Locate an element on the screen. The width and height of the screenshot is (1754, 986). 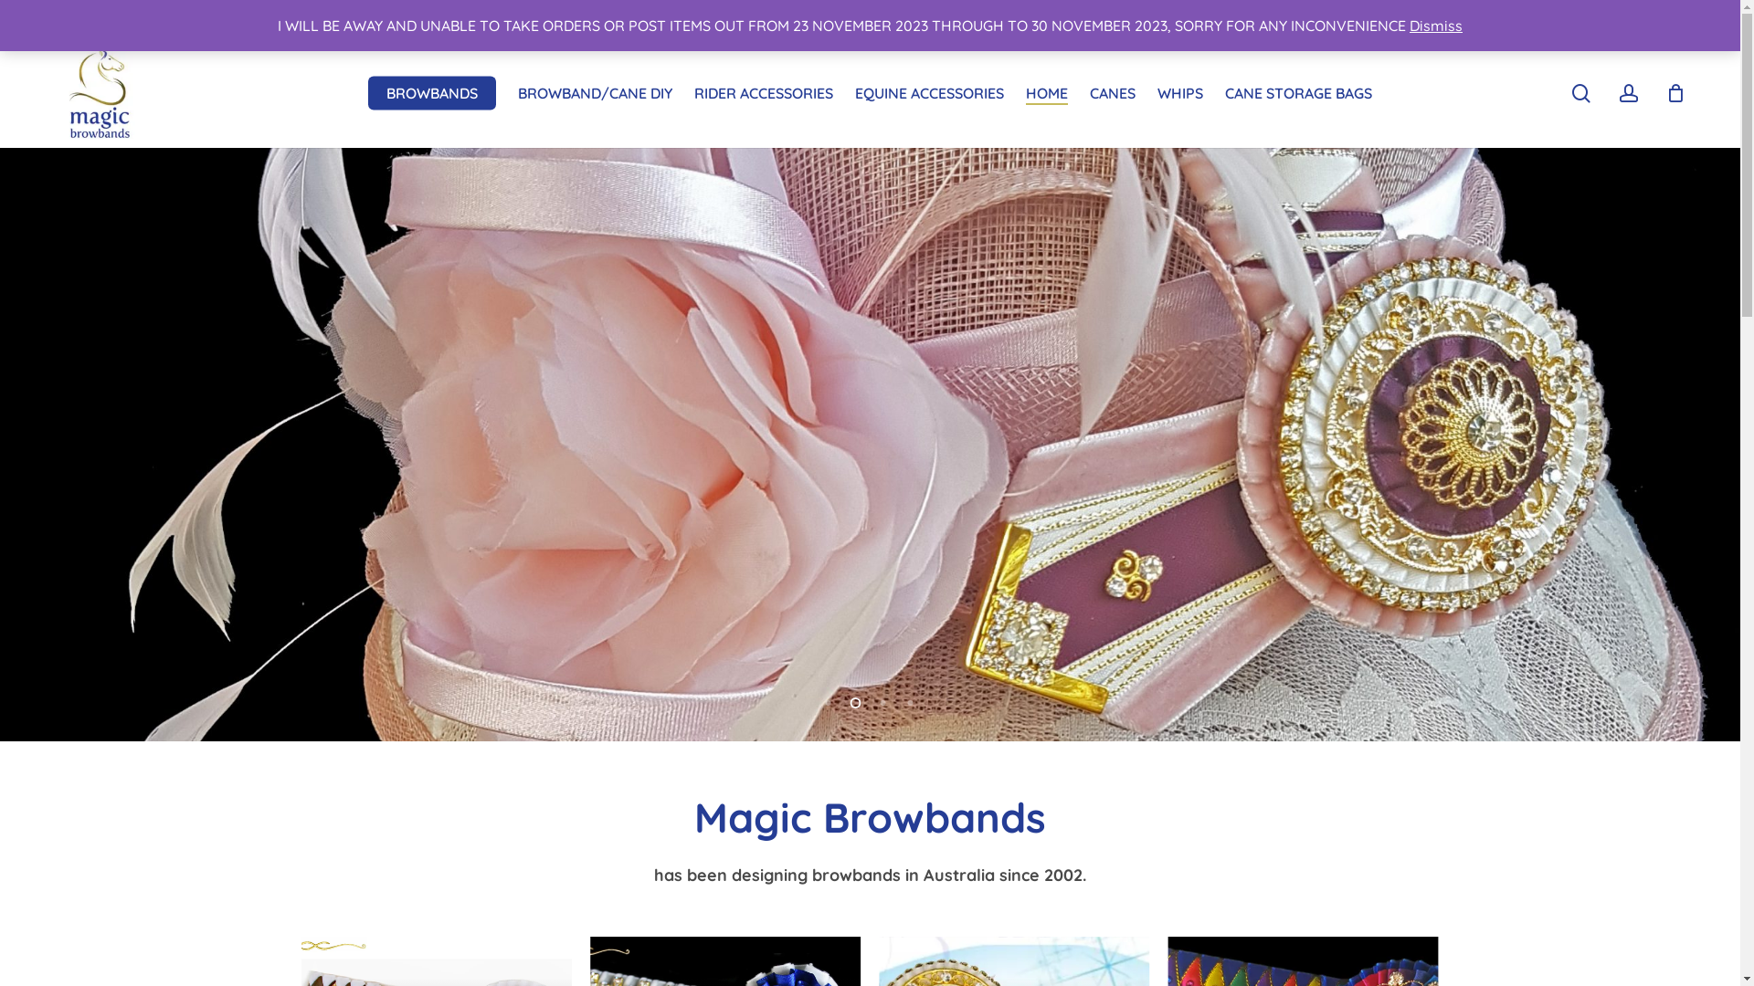
INSTAGRAM is located at coordinates (59, 19).